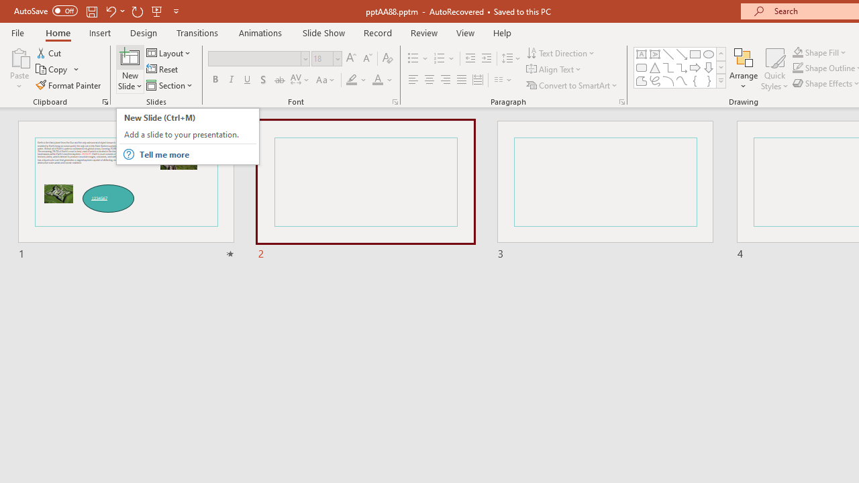 The width and height of the screenshot is (859, 483). Describe the element at coordinates (827, 52) in the screenshot. I see `More Options` at that location.